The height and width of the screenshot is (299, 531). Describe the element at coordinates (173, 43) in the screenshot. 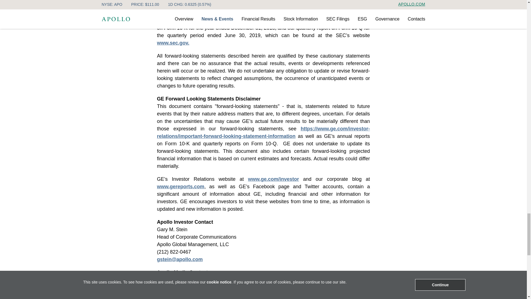

I see `Opens in a new window` at that location.